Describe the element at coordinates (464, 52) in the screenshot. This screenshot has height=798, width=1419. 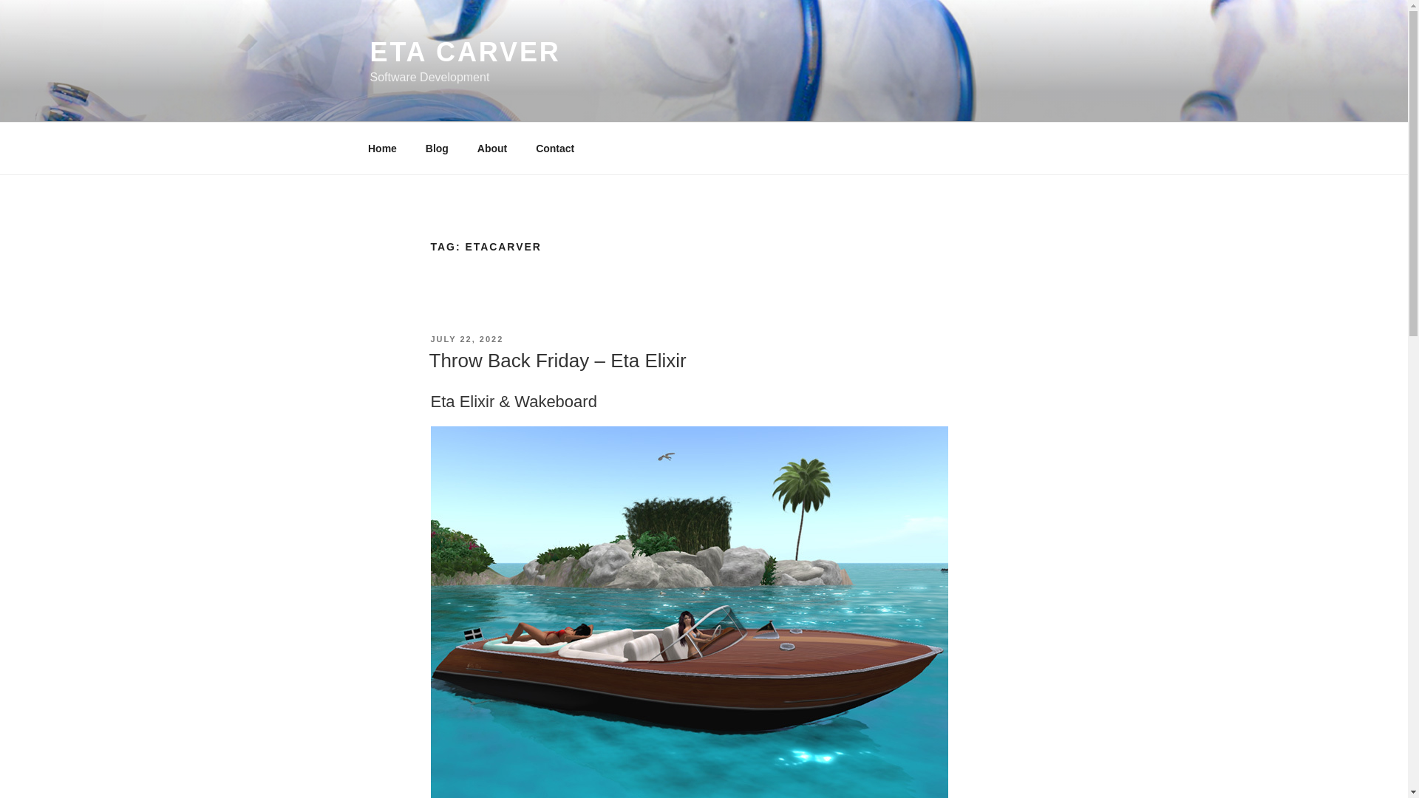
I see `ETA CARVER` at that location.